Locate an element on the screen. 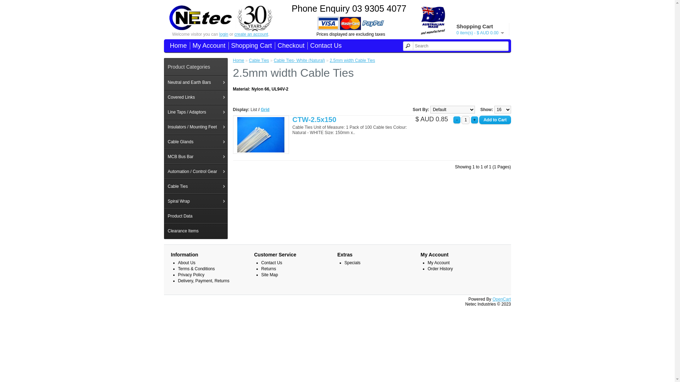 The width and height of the screenshot is (680, 382). Add to Cart is located at coordinates (495, 120).